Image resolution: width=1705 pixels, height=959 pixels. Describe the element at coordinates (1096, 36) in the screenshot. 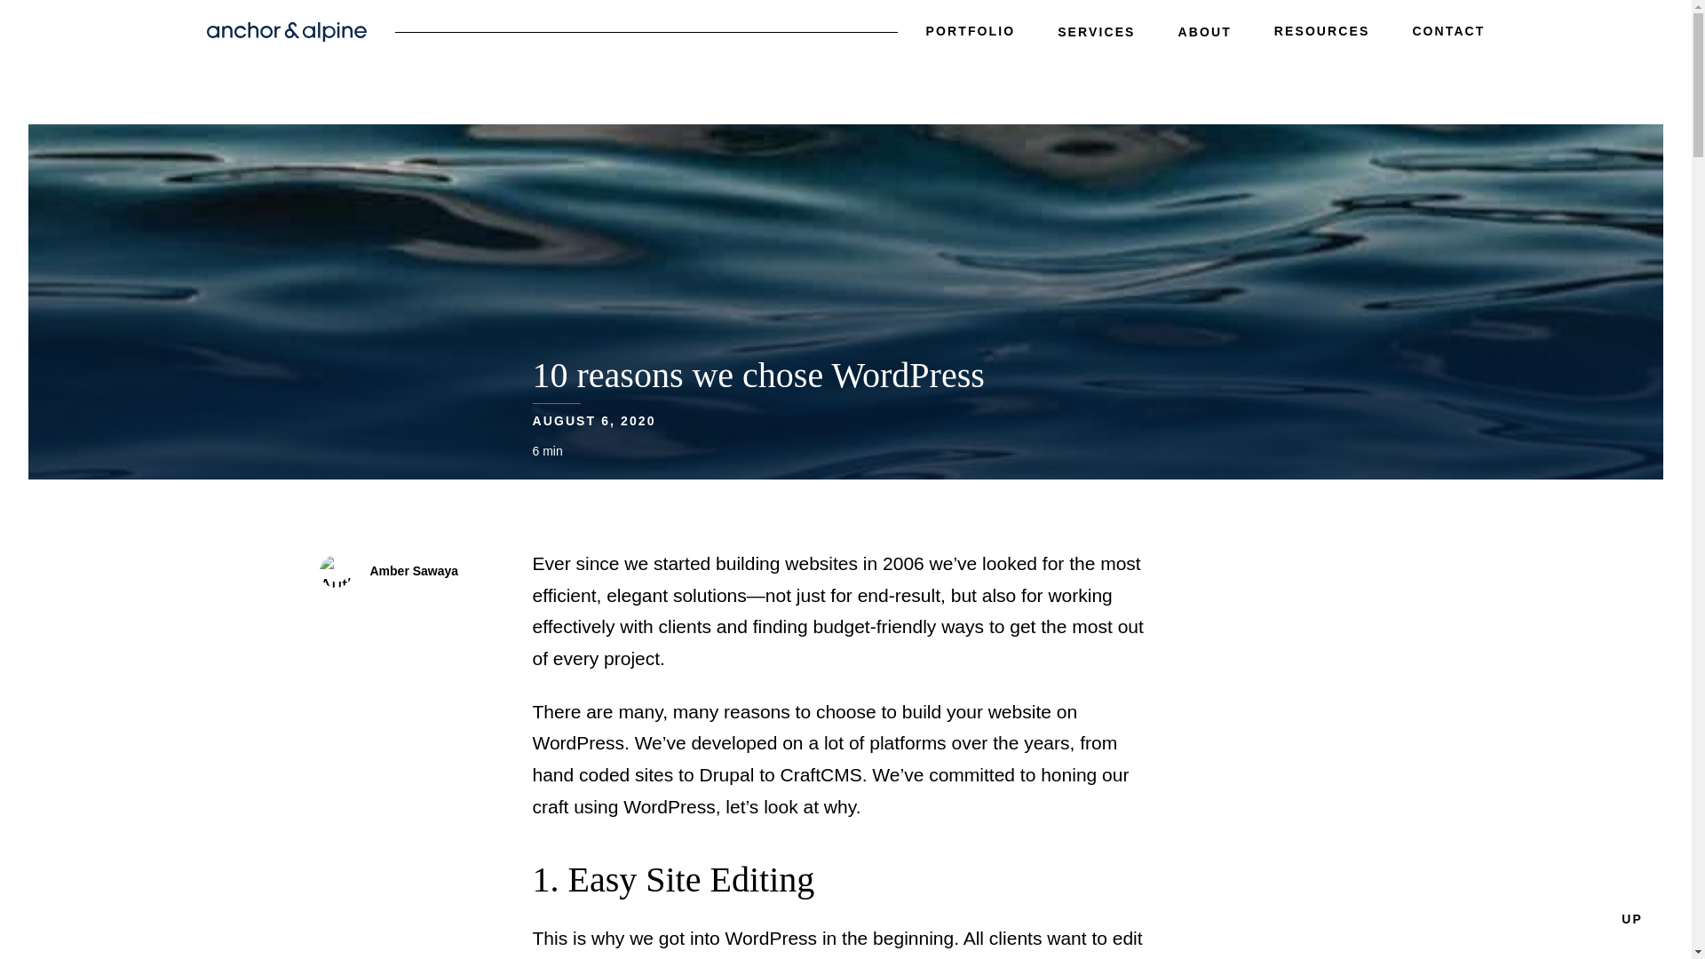

I see `SERVICES` at that location.